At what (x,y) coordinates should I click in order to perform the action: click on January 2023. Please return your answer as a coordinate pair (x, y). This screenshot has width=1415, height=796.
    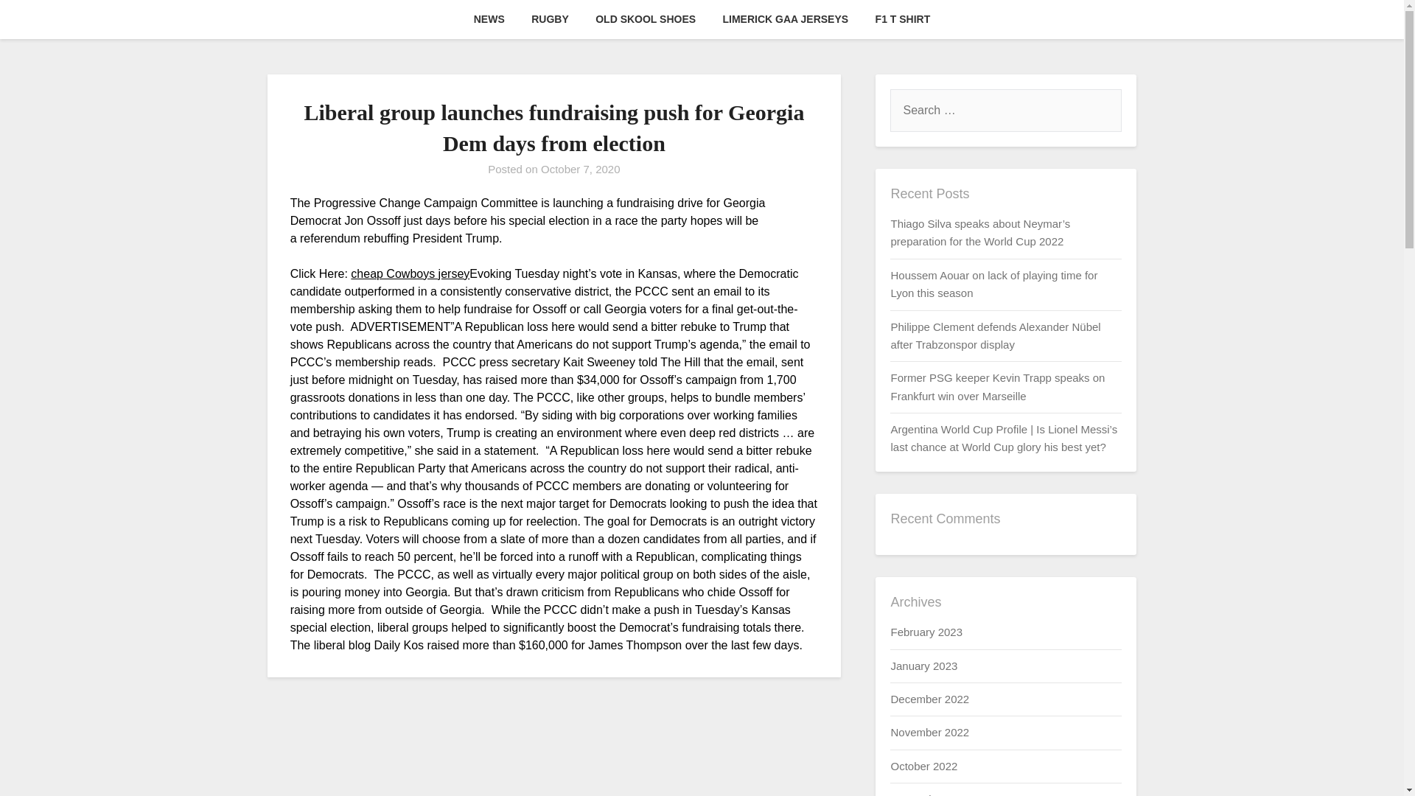
    Looking at the image, I should click on (923, 666).